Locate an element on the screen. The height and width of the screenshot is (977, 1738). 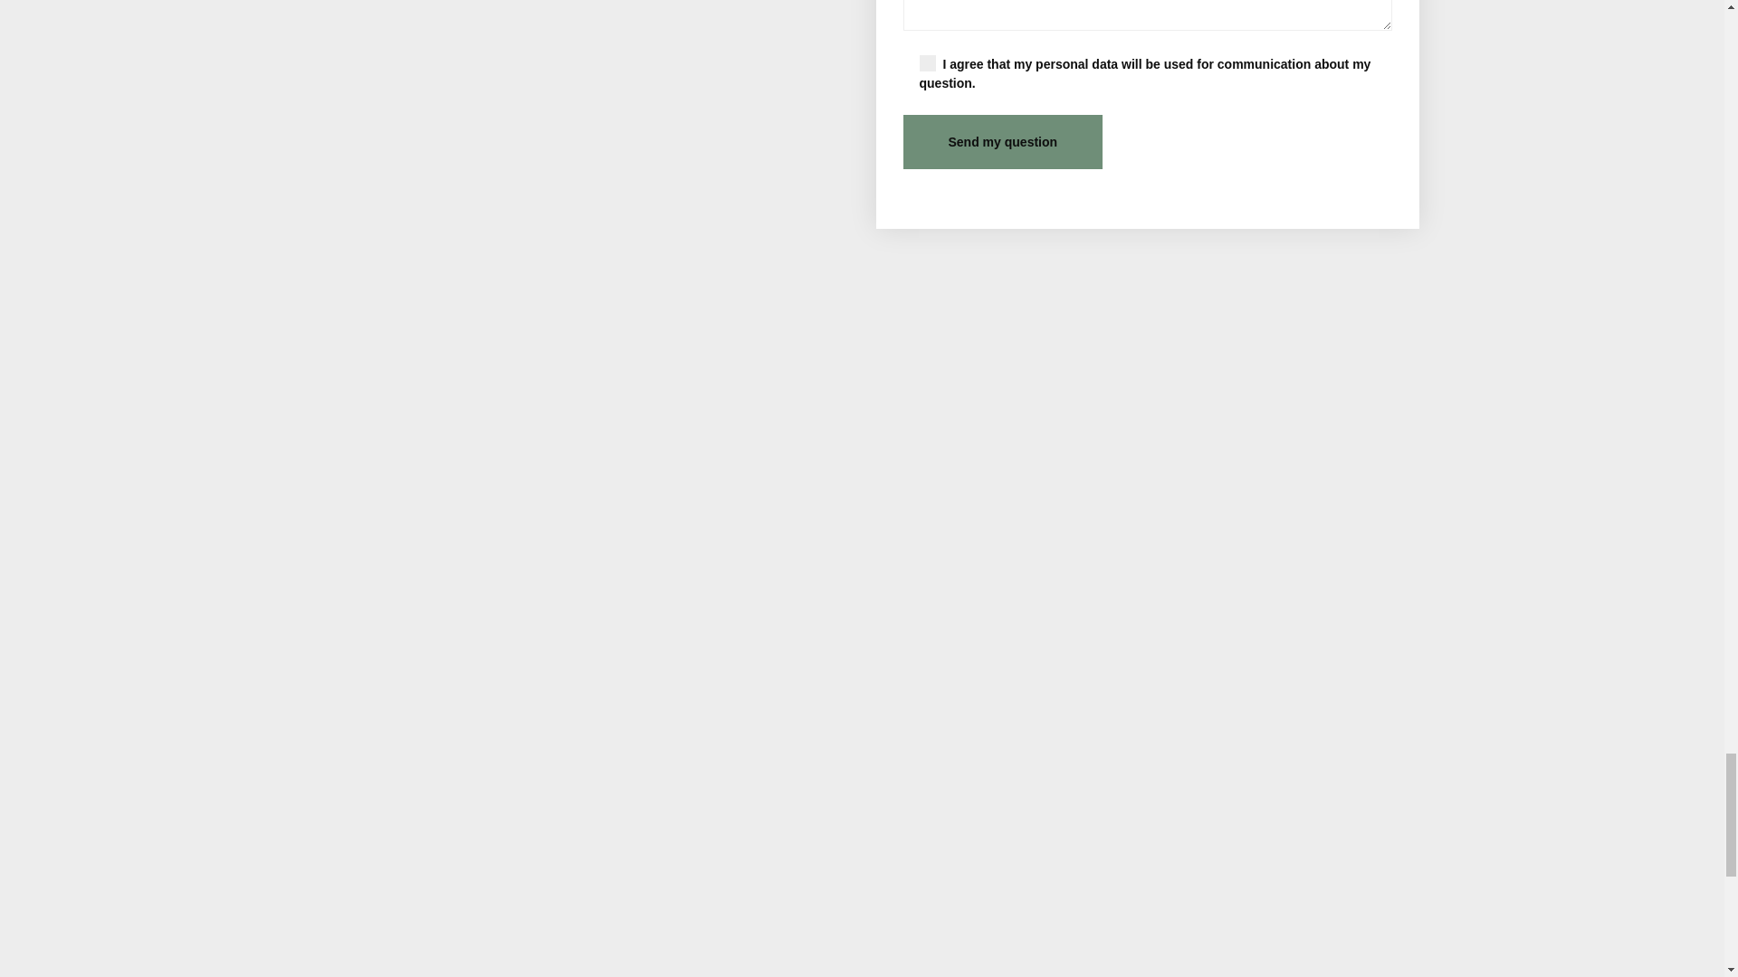
1 is located at coordinates (927, 62).